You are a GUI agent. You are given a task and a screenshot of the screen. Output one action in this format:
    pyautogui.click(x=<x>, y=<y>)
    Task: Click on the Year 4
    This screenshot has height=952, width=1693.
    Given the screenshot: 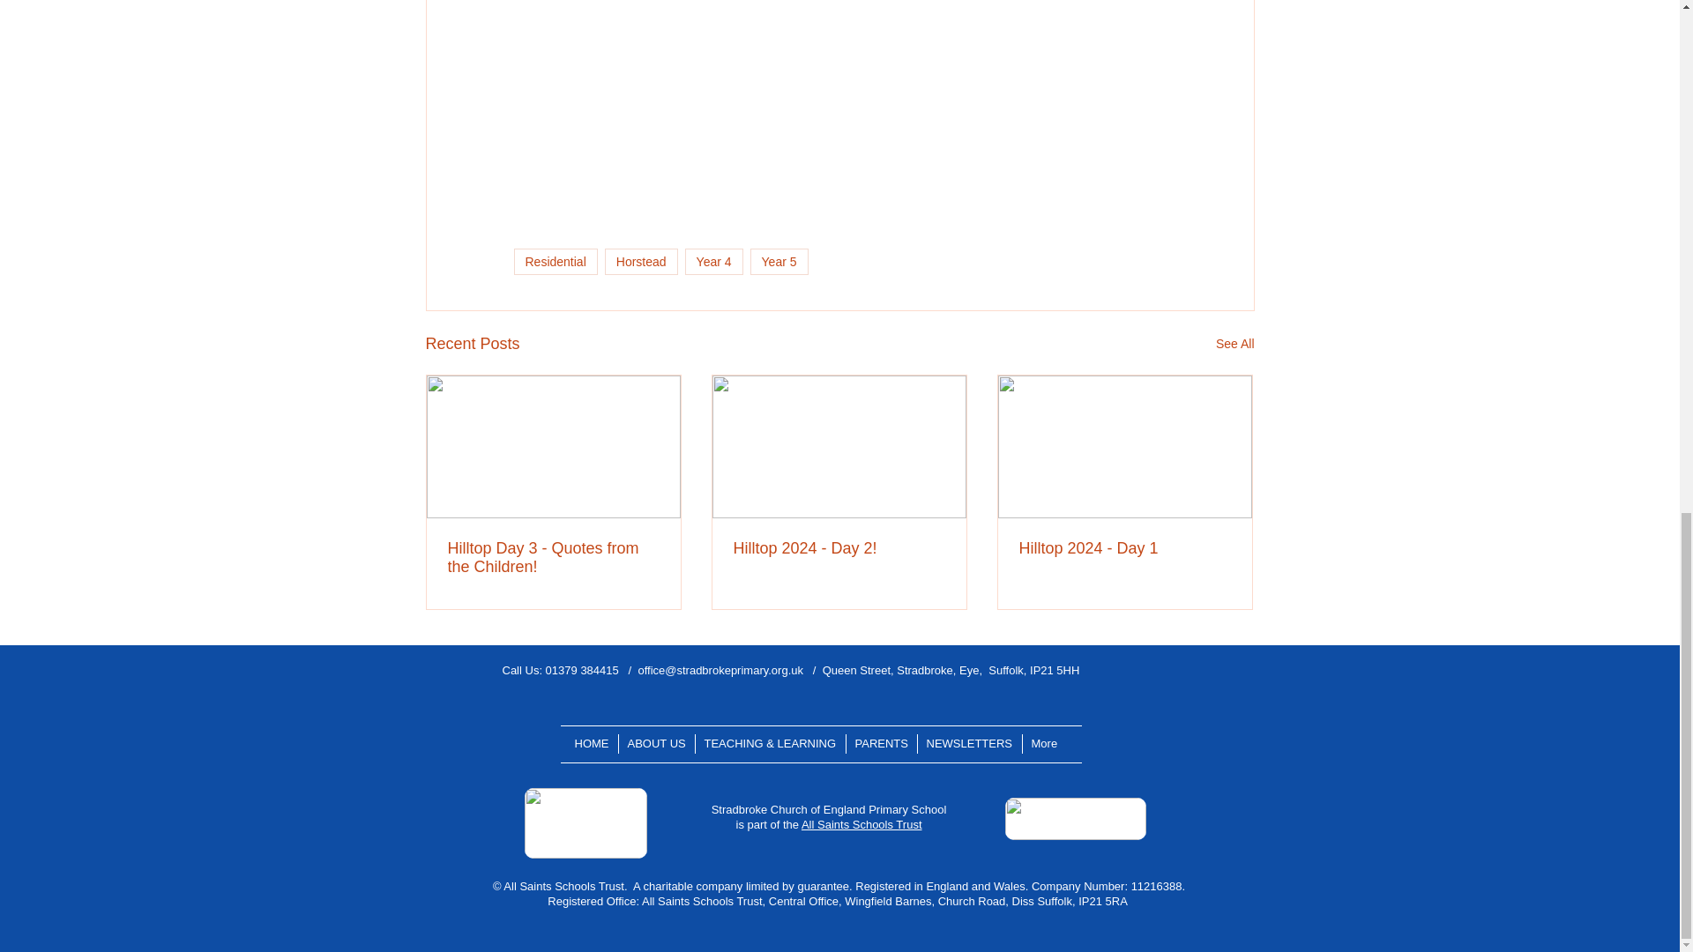 What is the action you would take?
    pyautogui.click(x=714, y=261)
    